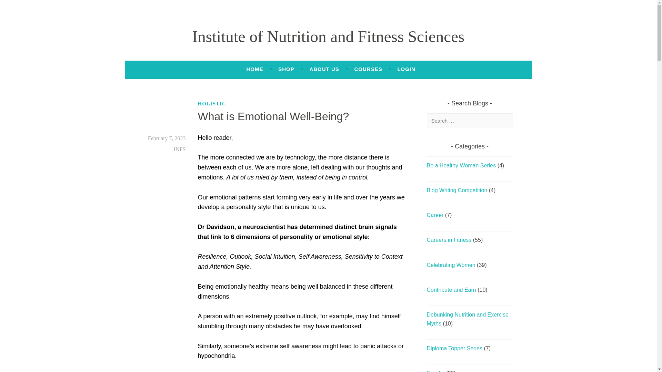  I want to click on SHOP, so click(286, 69).